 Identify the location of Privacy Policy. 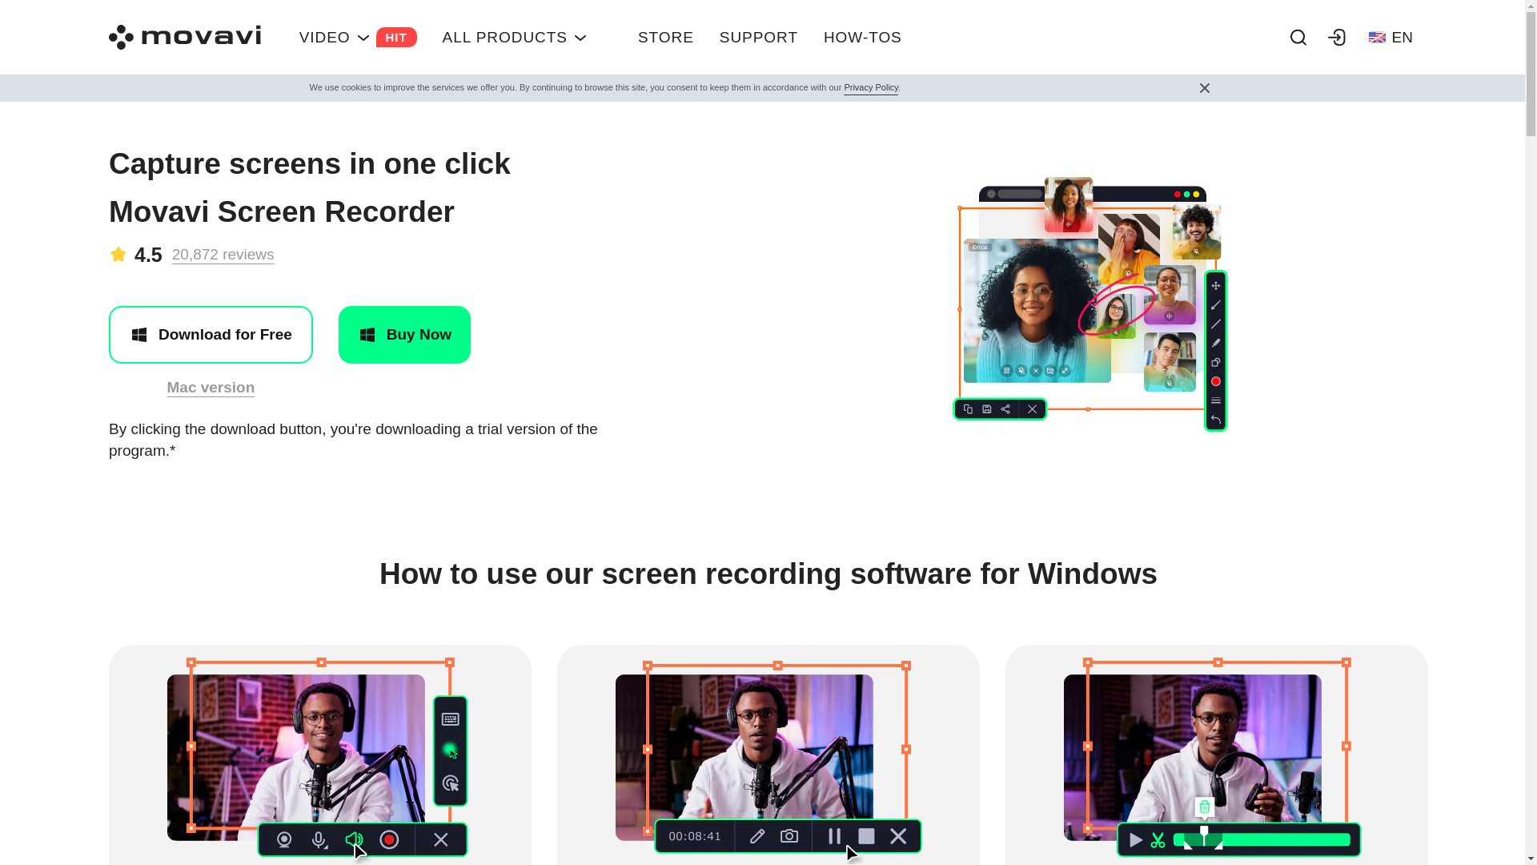
(759, 37).